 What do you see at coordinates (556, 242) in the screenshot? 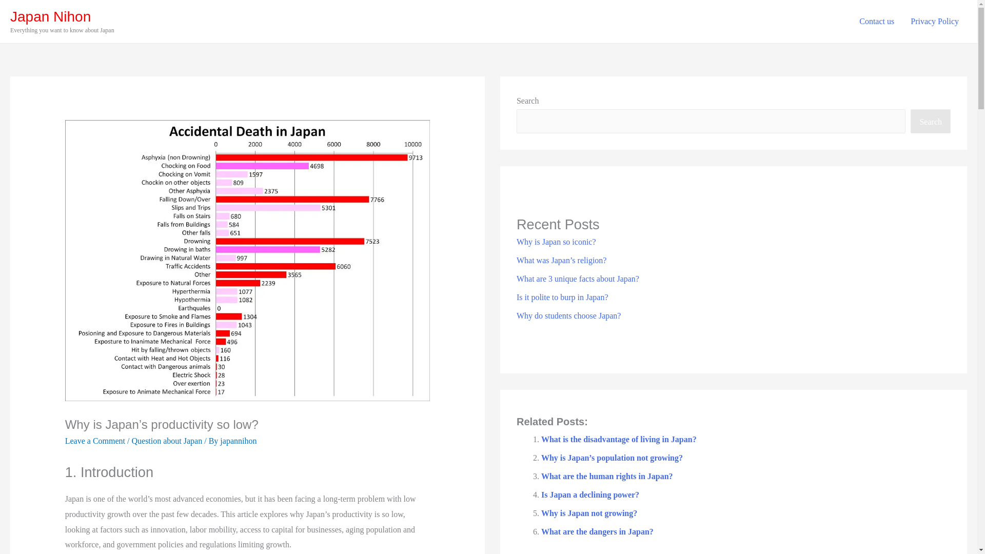
I see `Why is Japan so iconic?` at bounding box center [556, 242].